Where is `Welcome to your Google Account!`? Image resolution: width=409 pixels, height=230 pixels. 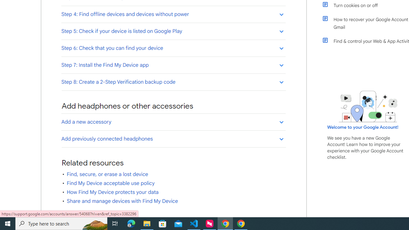
Welcome to your Google Account! is located at coordinates (363, 127).